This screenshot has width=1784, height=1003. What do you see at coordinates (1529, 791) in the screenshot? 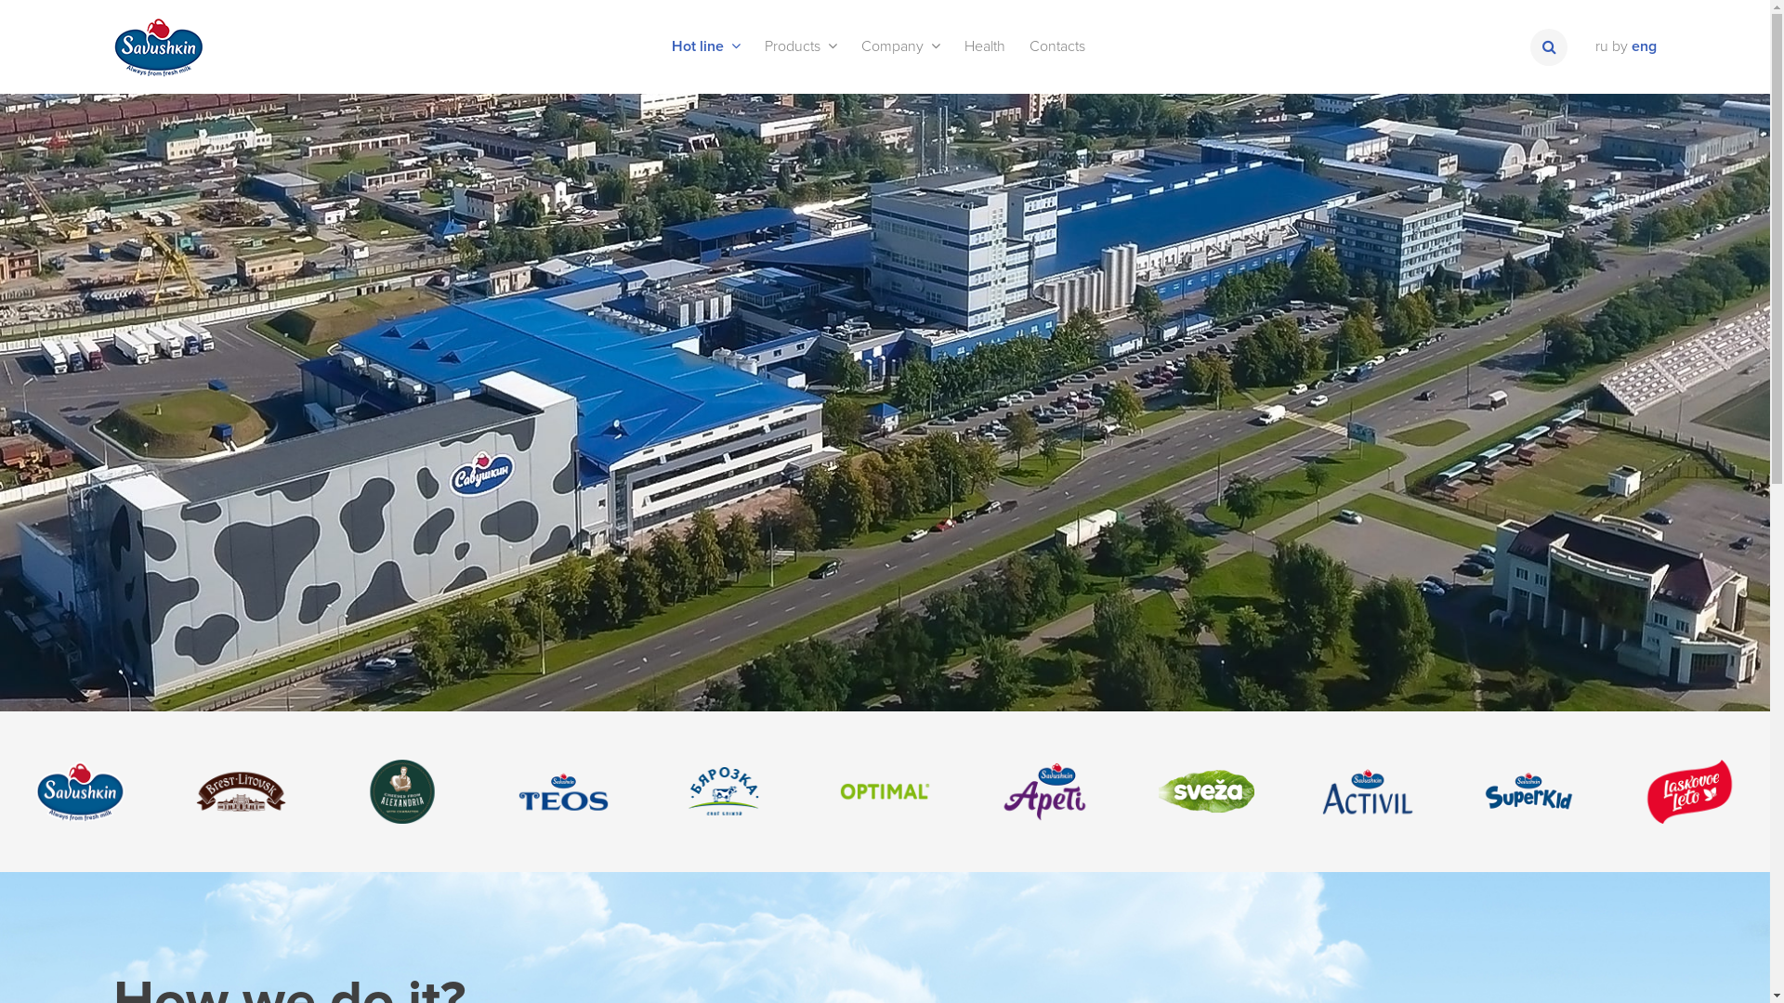
I see `SuperKid` at bounding box center [1529, 791].